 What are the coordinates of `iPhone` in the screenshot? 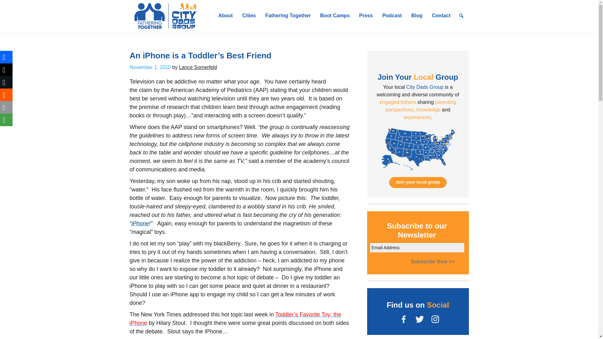 It's located at (140, 223).